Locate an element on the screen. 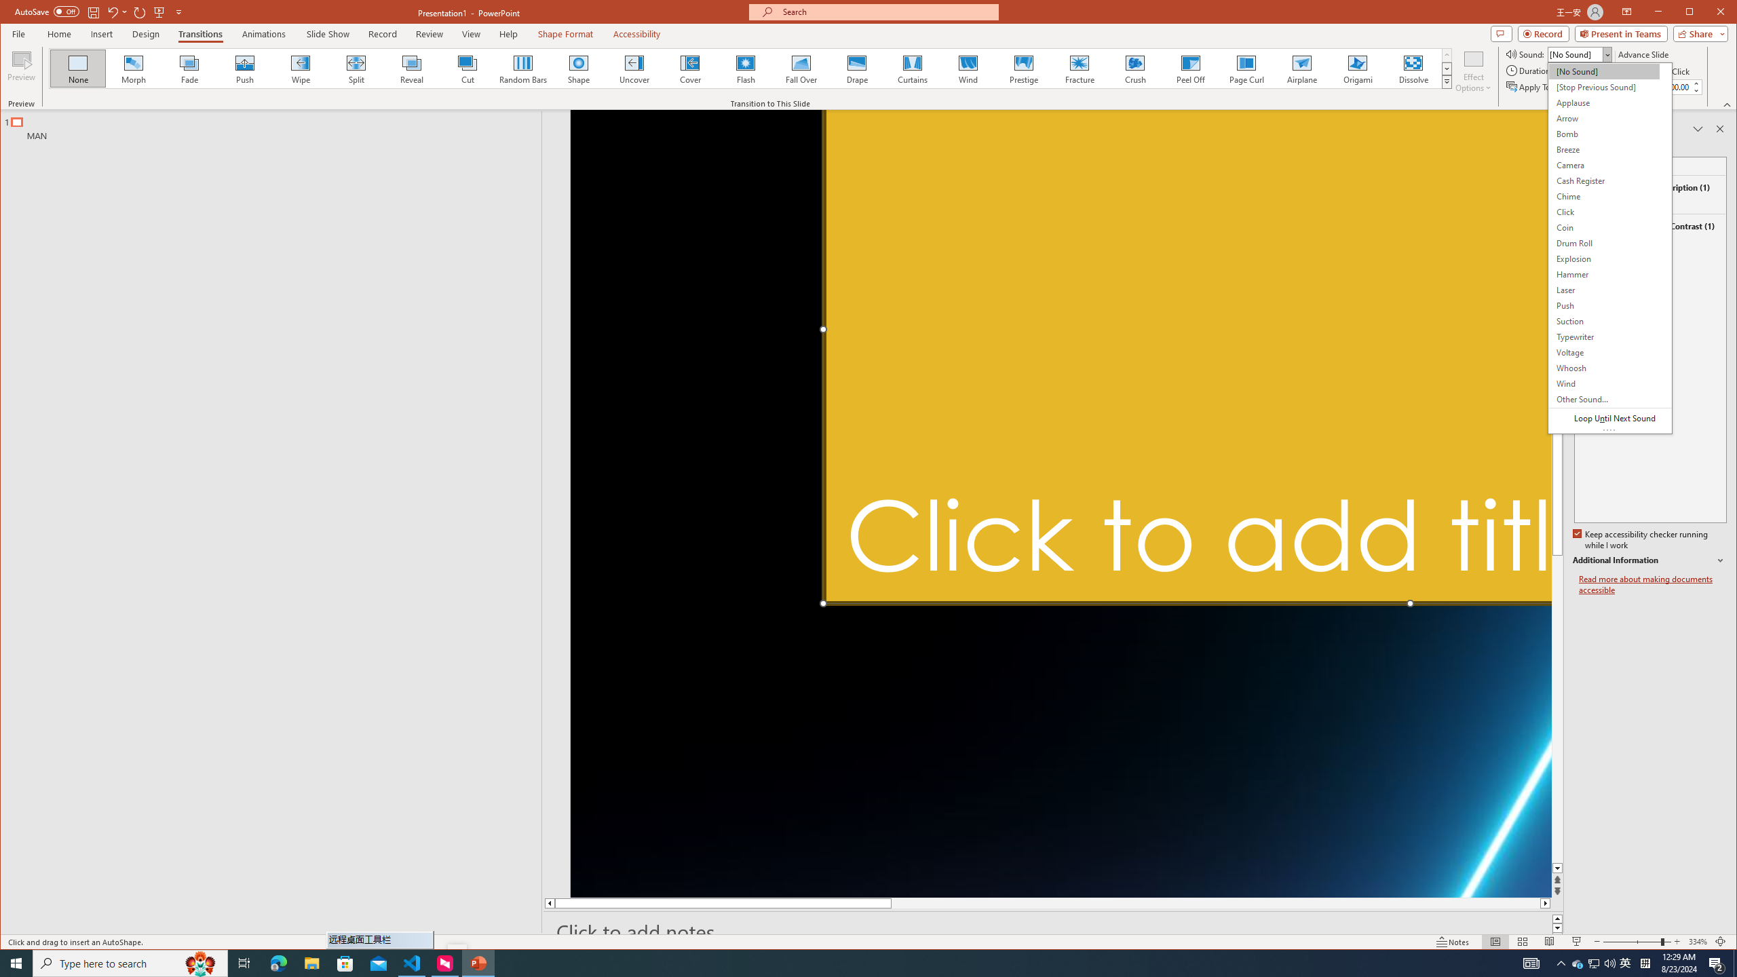 Image resolution: width=1737 pixels, height=977 pixels. File Tab is located at coordinates (18, 33).